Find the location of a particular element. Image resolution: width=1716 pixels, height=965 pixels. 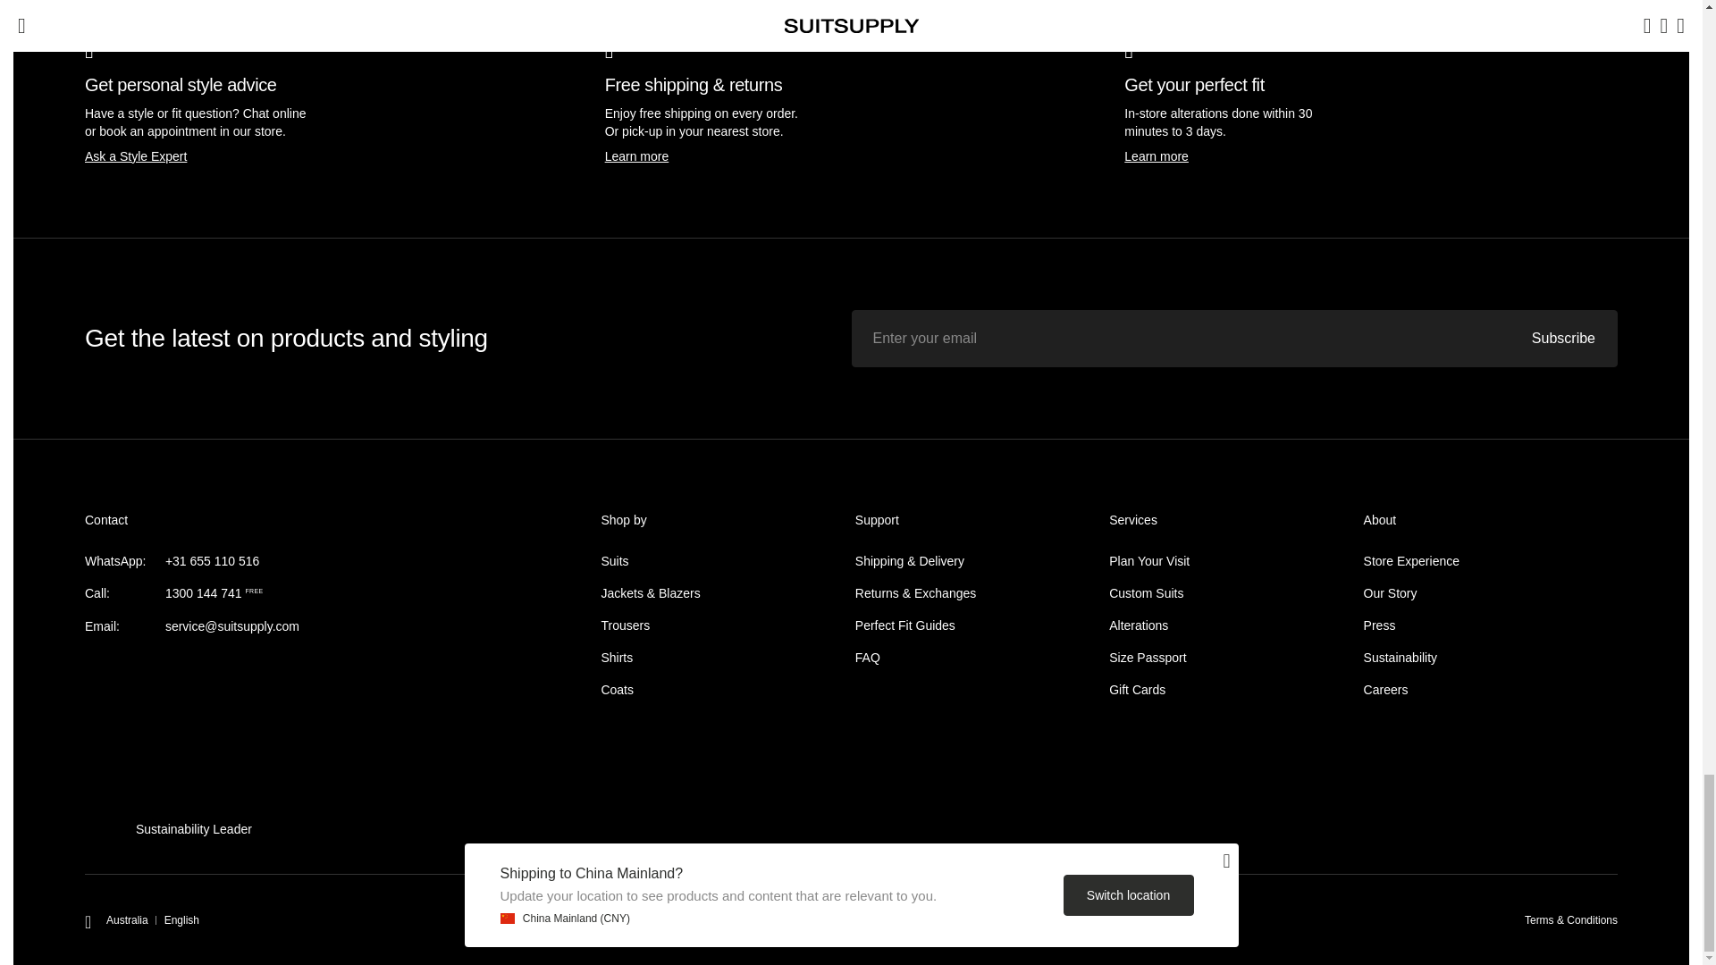

WhatsApp is located at coordinates (213, 561).